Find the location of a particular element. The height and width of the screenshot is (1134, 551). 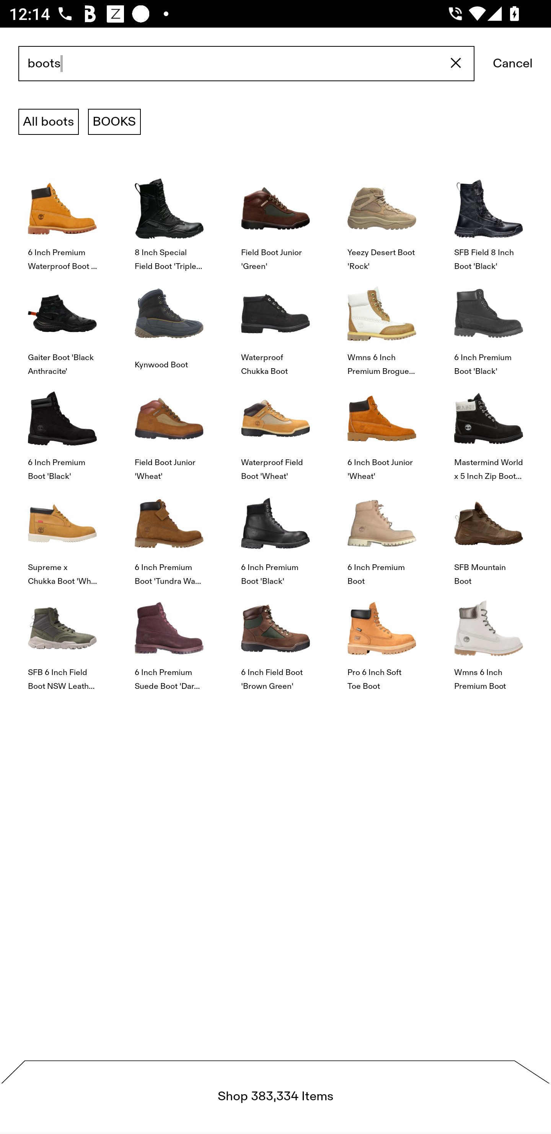

Supreme x Chukka Boot ‘Wheat’ is located at coordinates (62, 535).